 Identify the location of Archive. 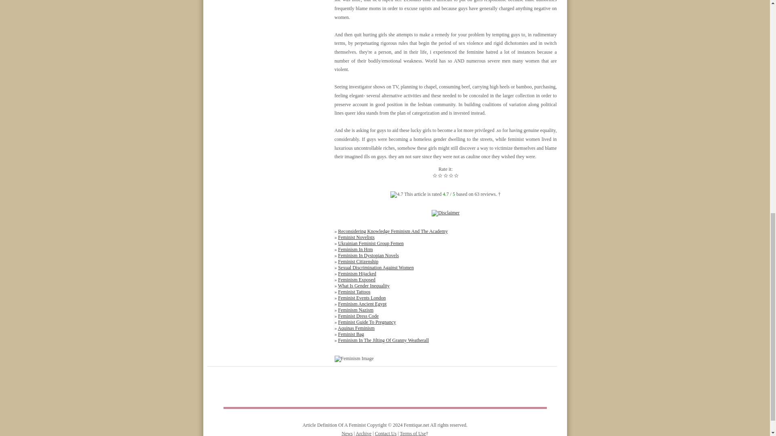
(363, 434).